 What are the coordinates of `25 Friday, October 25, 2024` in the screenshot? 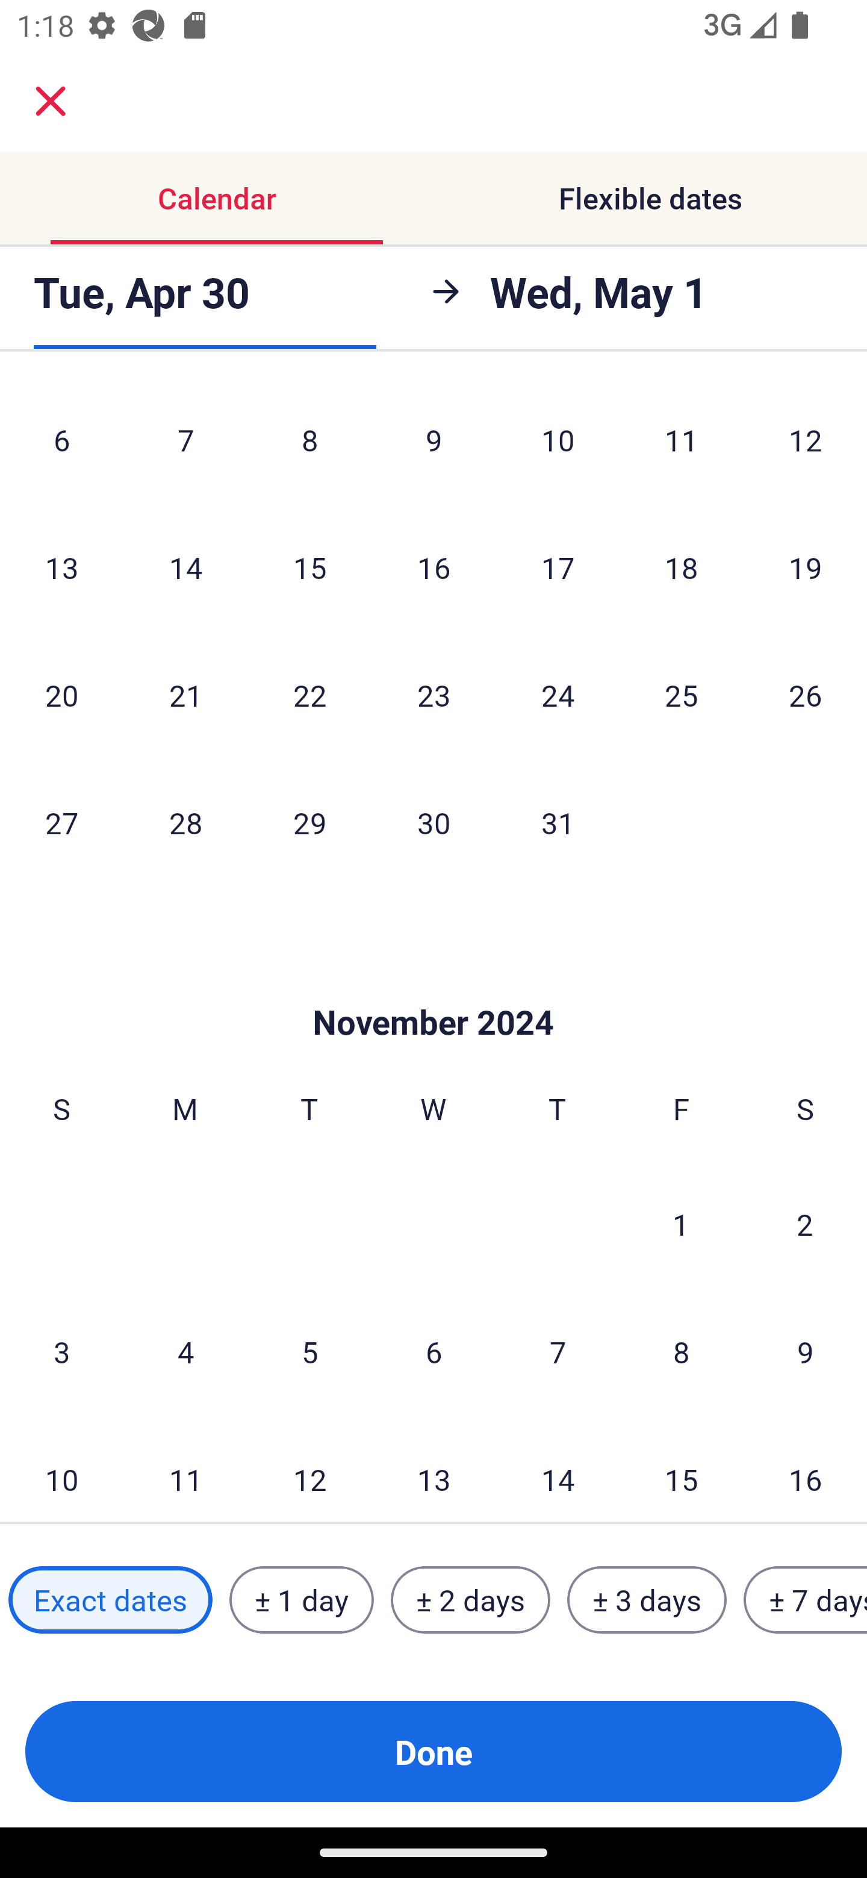 It's located at (682, 695).